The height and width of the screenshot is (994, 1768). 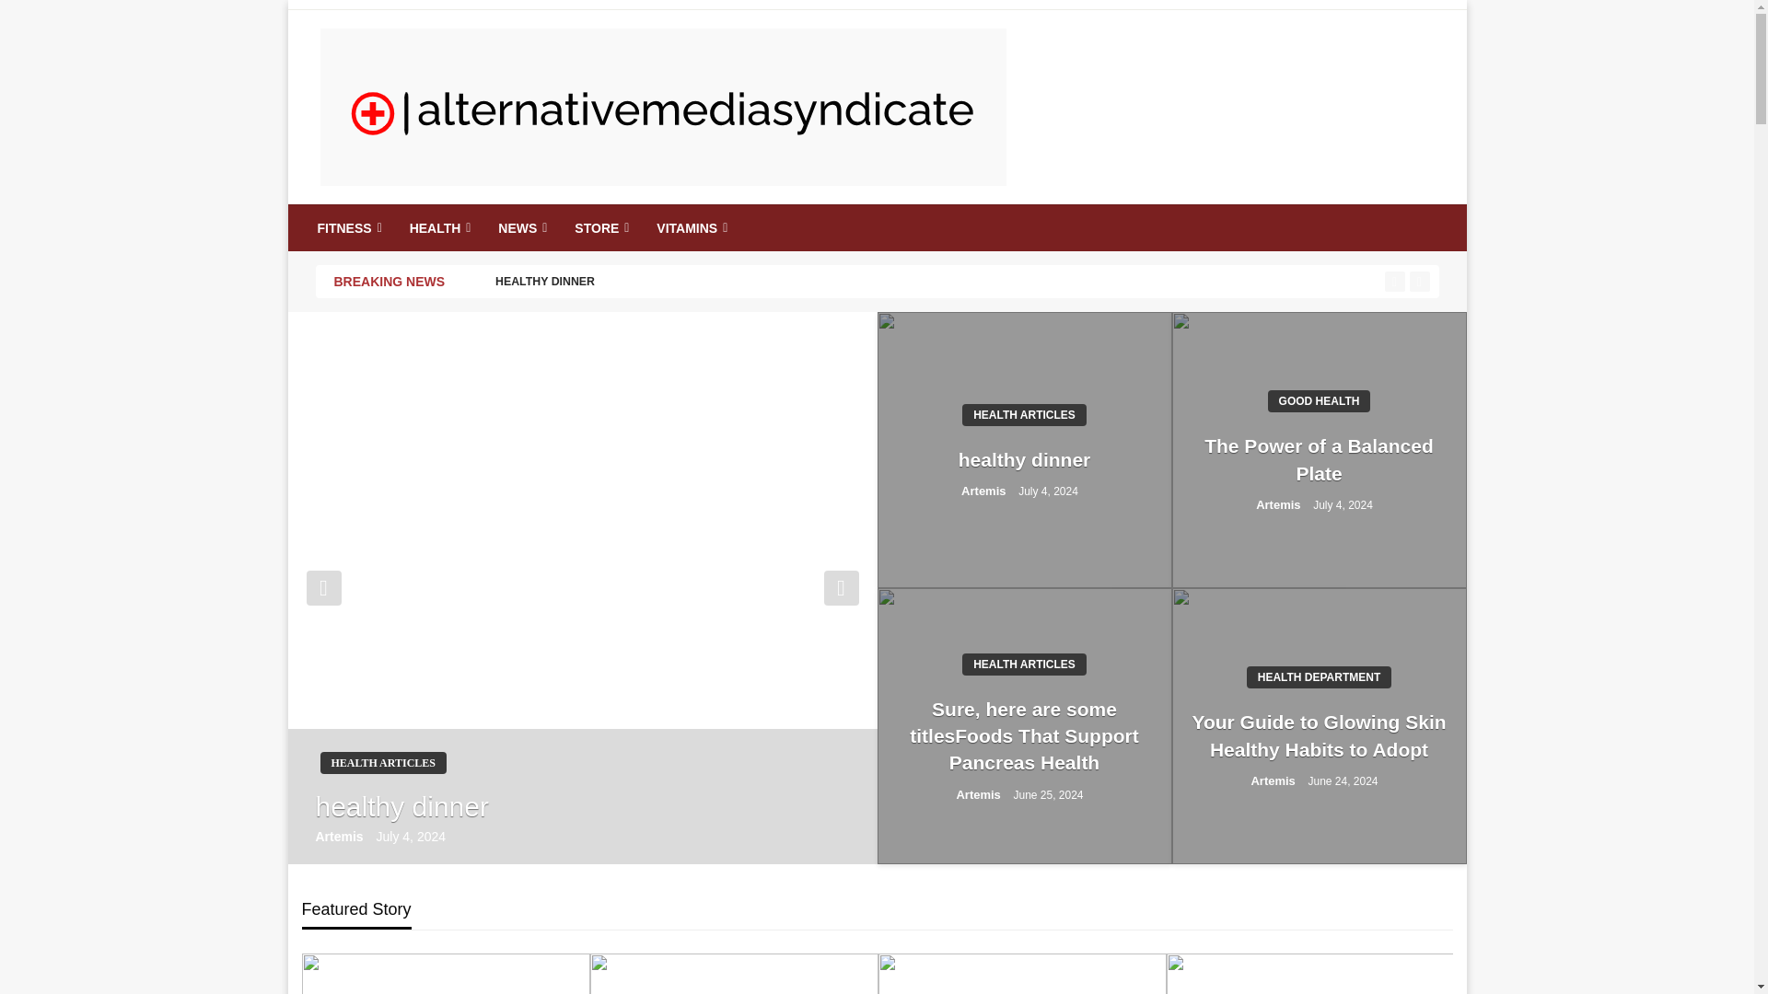 What do you see at coordinates (689, 228) in the screenshot?
I see `VITAMINS` at bounding box center [689, 228].